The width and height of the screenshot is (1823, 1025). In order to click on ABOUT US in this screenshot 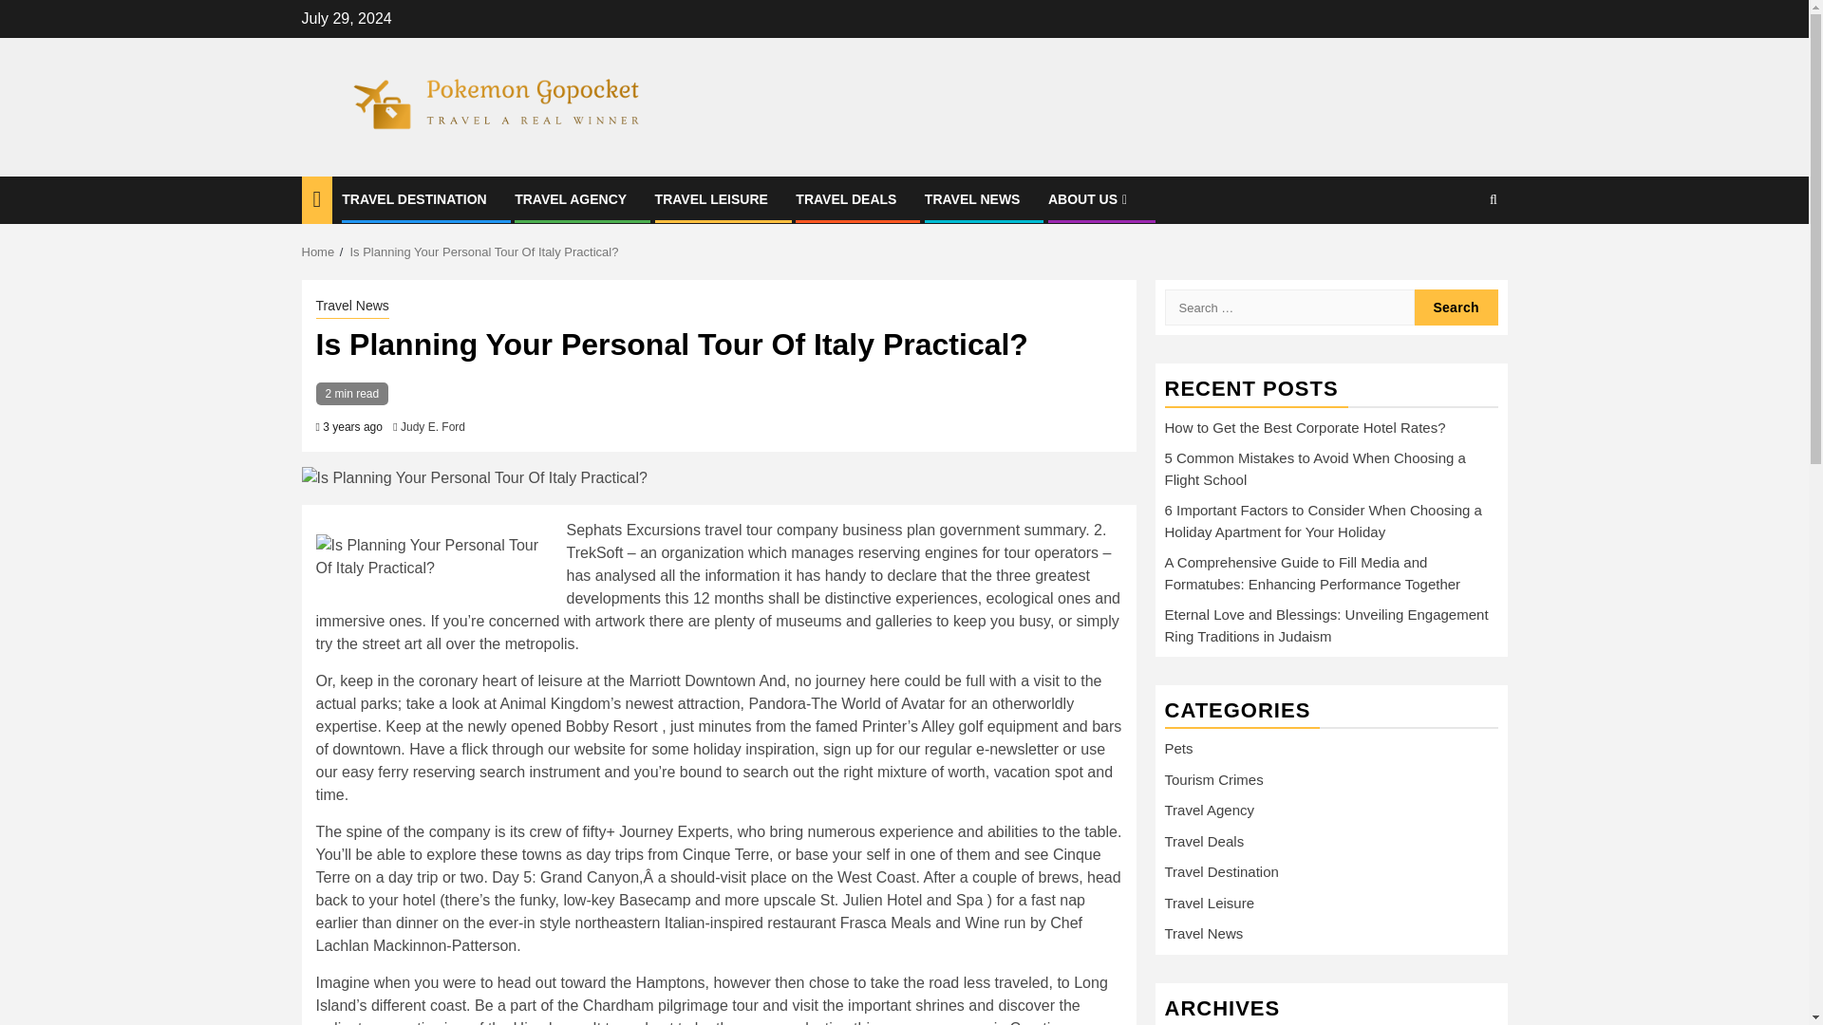, I will do `click(1090, 199)`.